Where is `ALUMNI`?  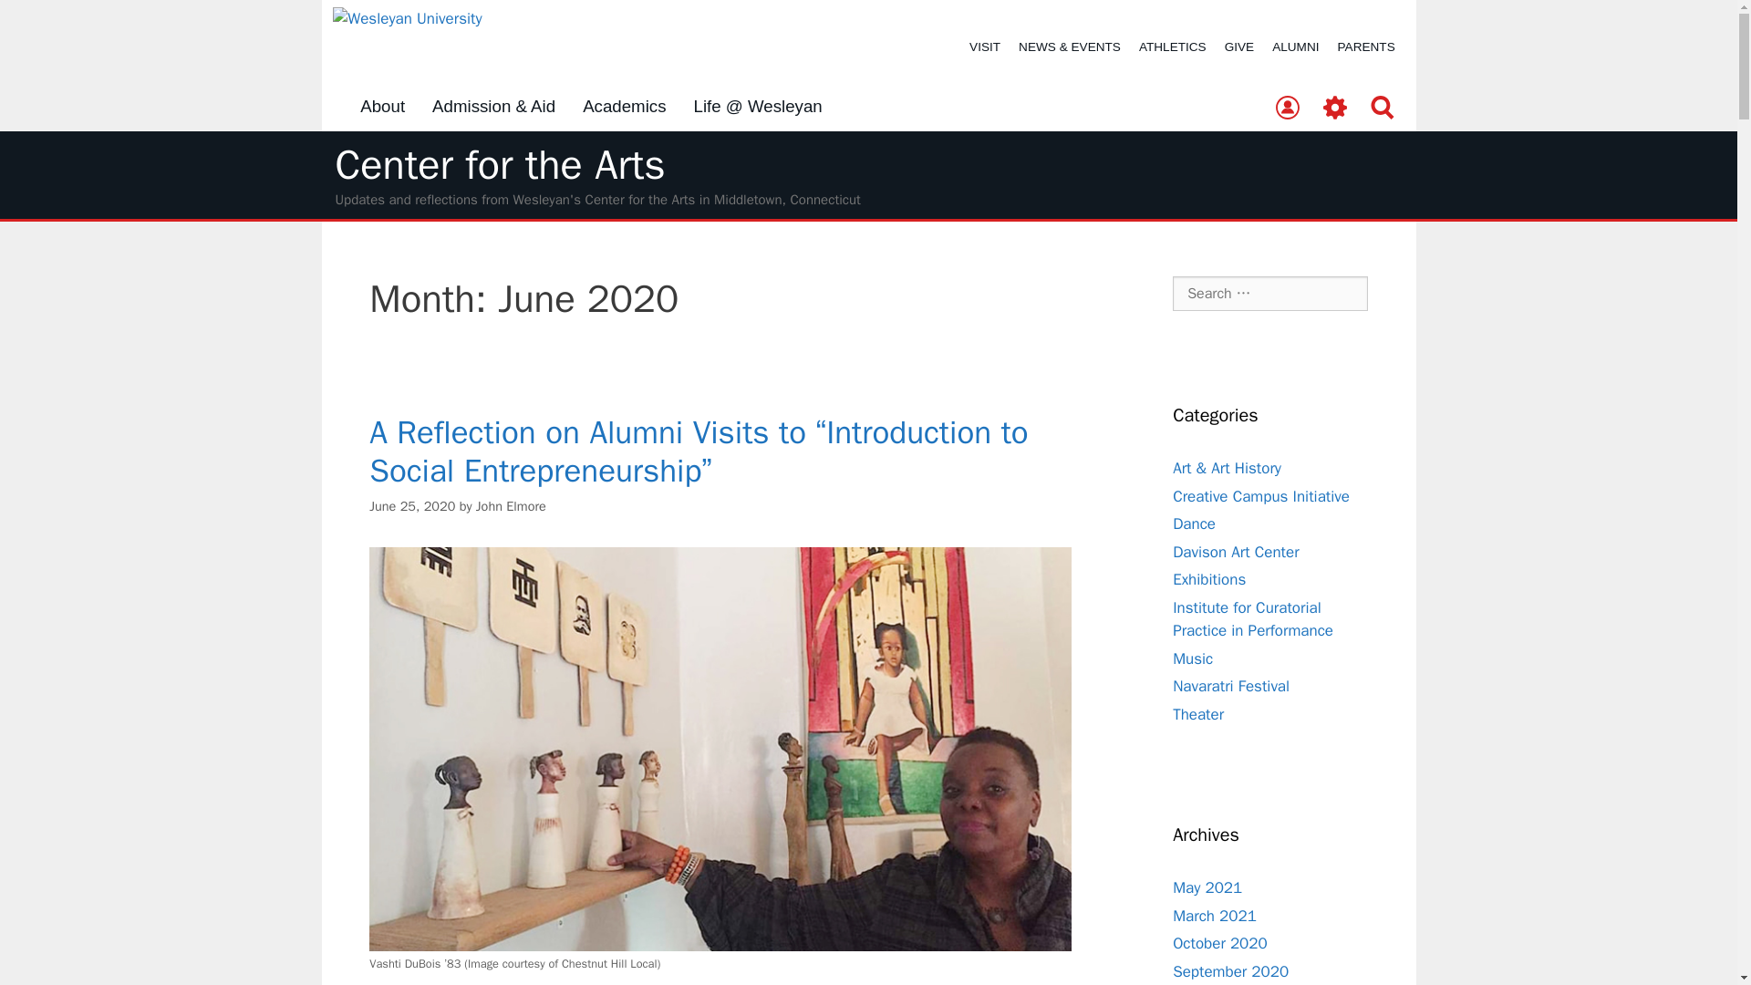 ALUMNI is located at coordinates (1295, 47).